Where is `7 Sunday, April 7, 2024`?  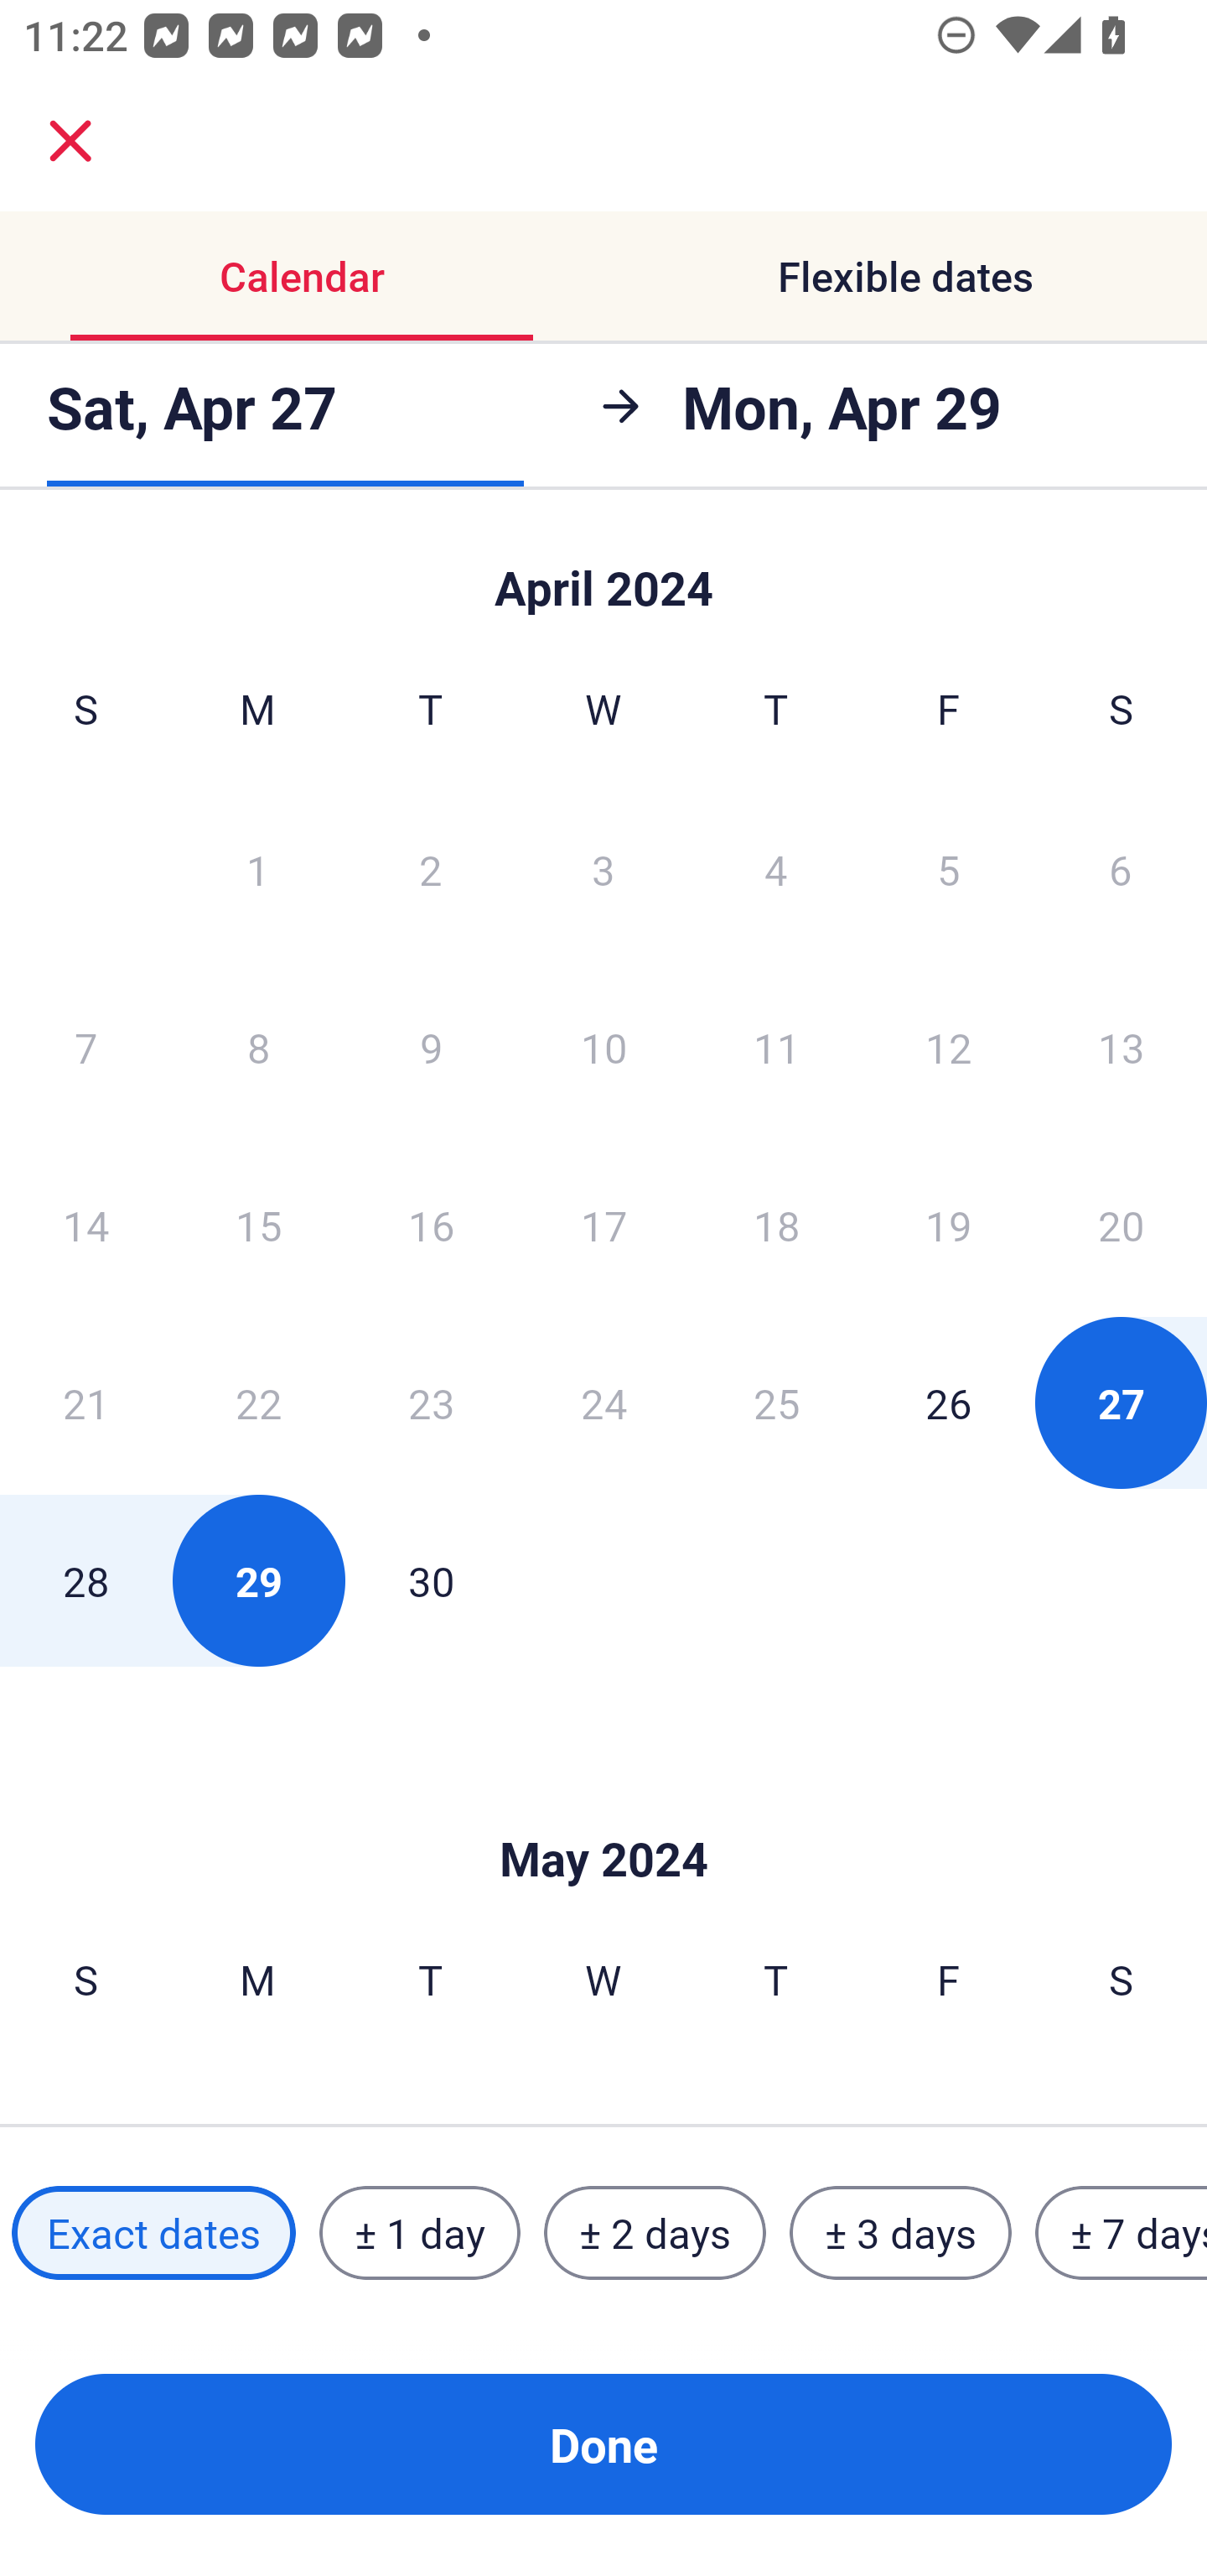 7 Sunday, April 7, 2024 is located at coordinates (85, 1047).